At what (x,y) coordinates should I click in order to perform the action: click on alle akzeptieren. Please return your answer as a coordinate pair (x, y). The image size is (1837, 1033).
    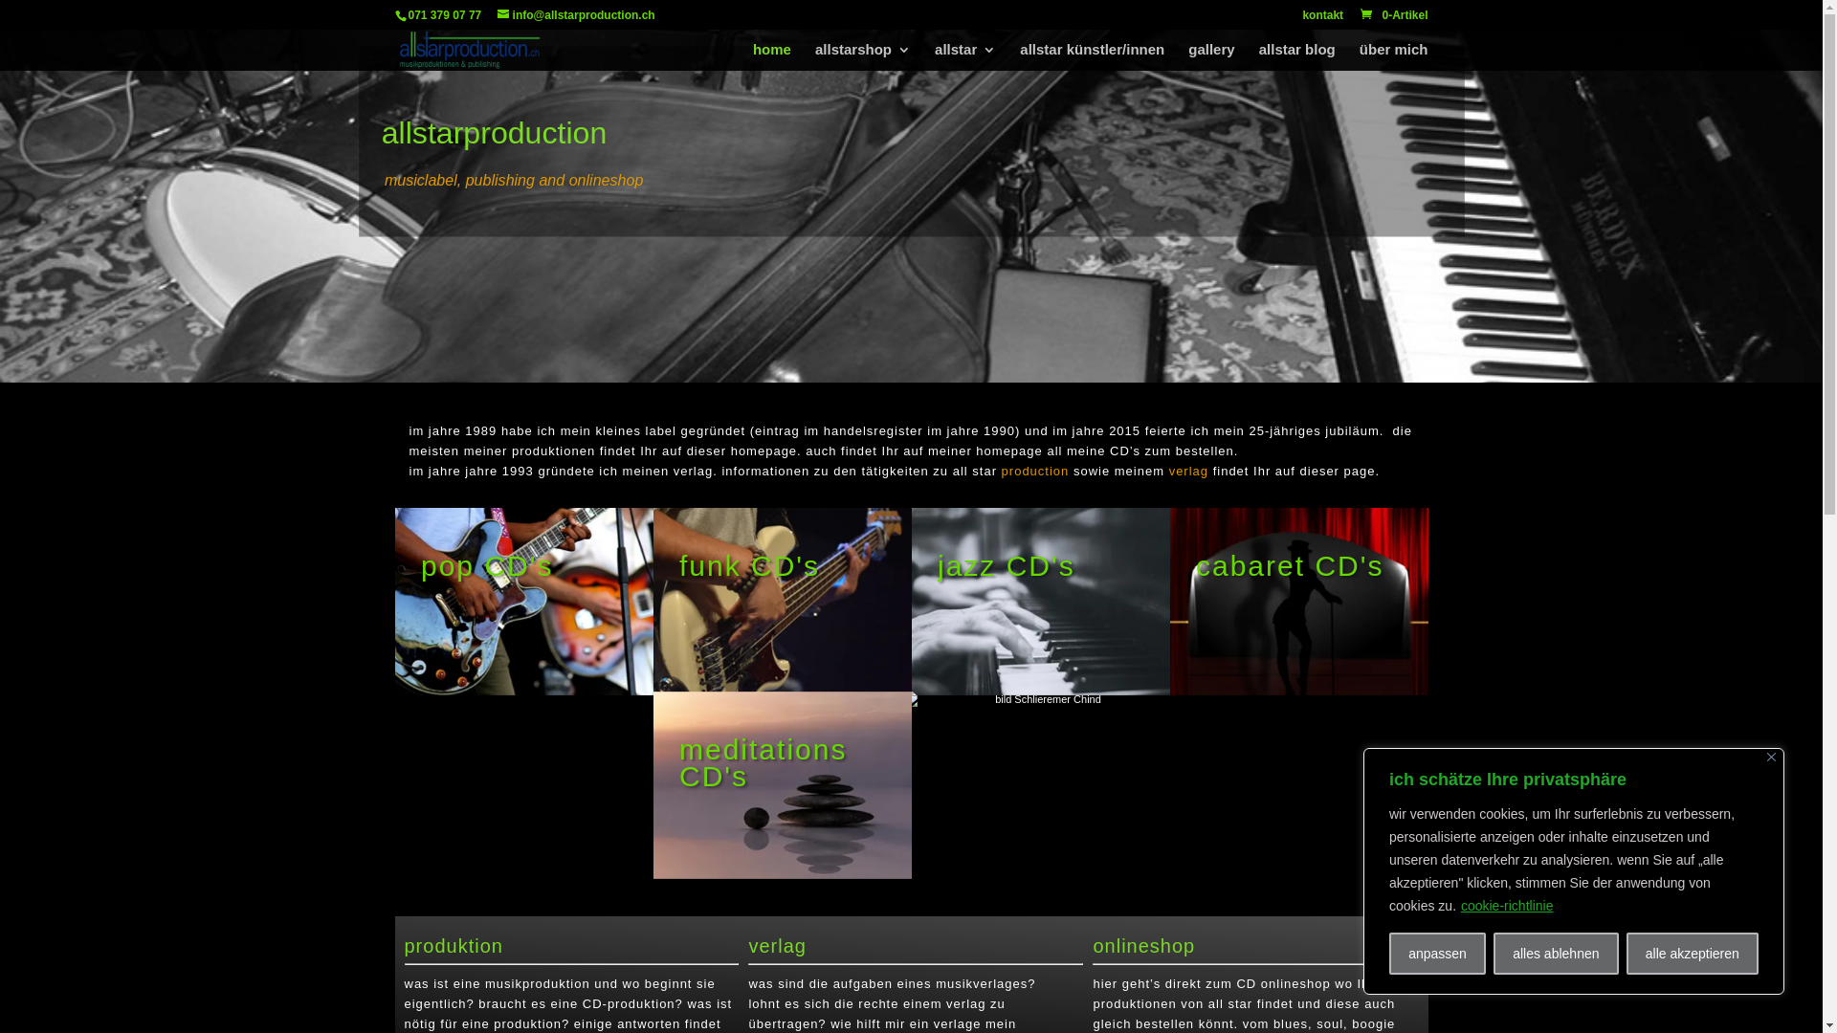
    Looking at the image, I should click on (1693, 954).